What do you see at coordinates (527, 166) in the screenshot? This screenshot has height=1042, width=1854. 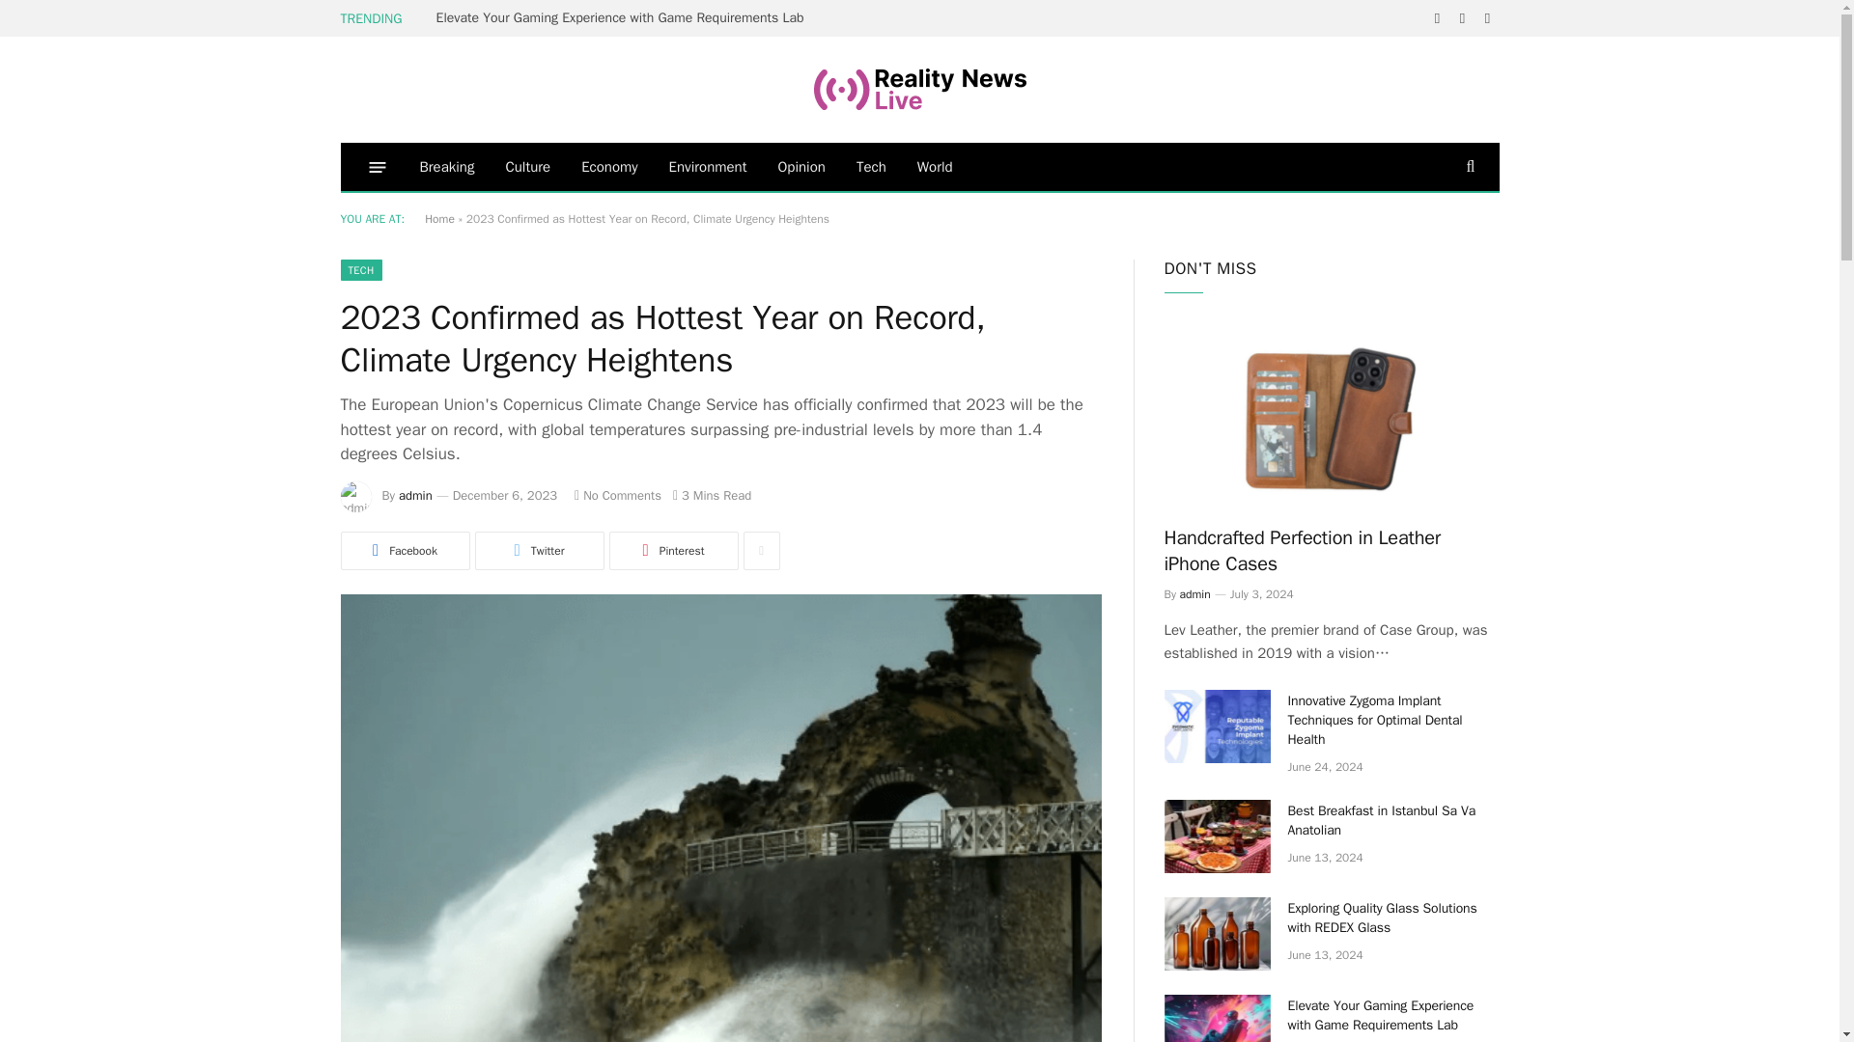 I see `Culture` at bounding box center [527, 166].